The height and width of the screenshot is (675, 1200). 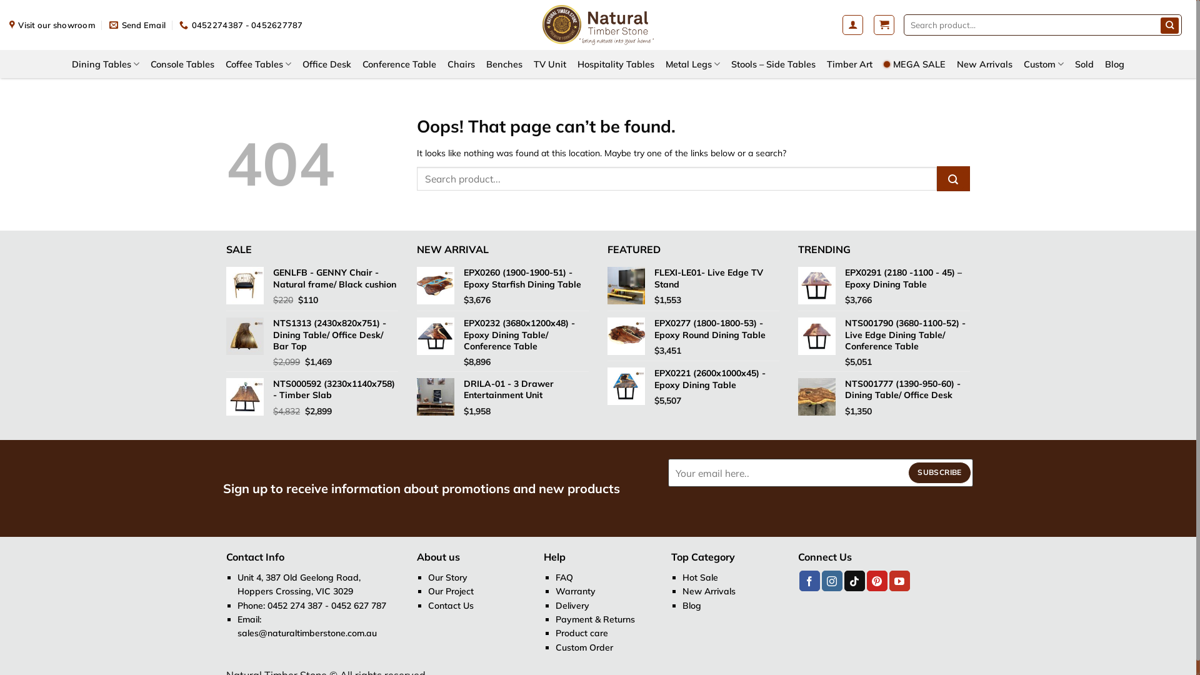 I want to click on Conference Table, so click(x=399, y=64).